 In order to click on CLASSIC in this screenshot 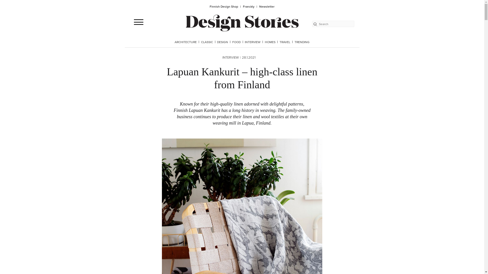, I will do `click(207, 42)`.